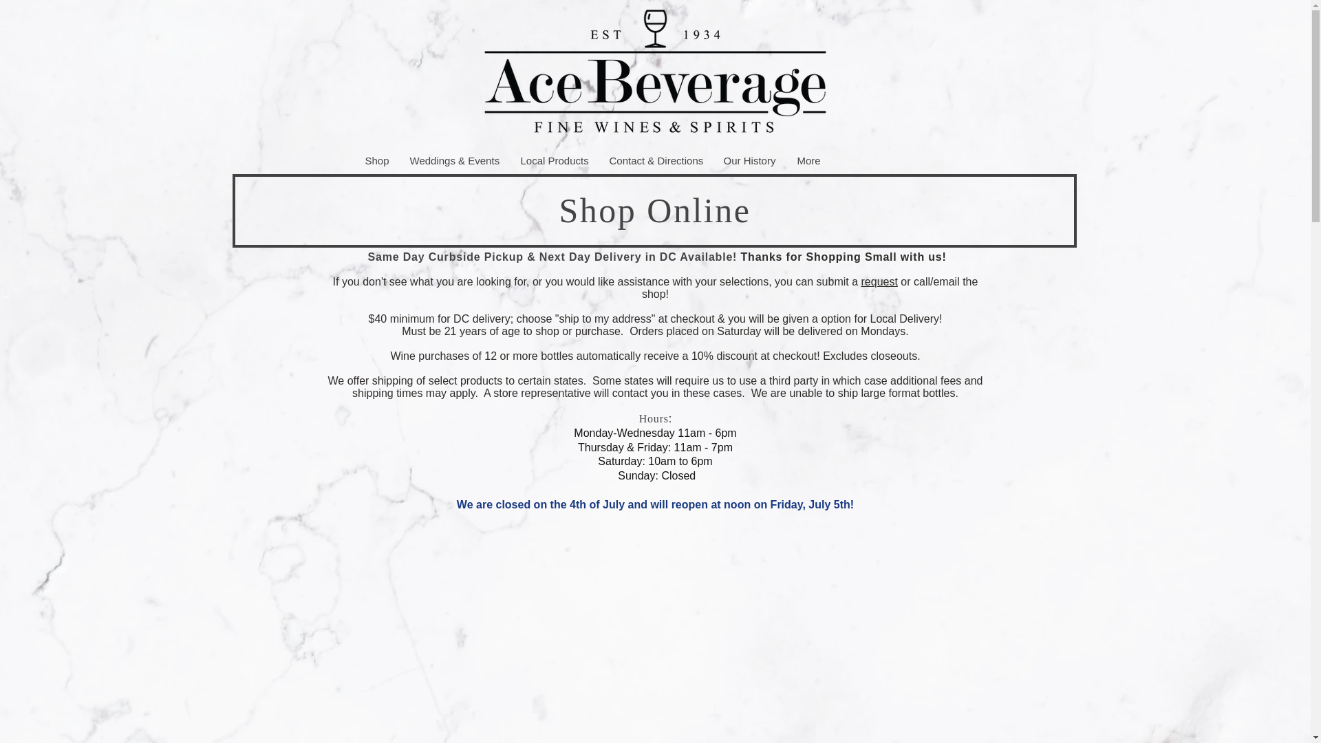 The image size is (1321, 743). What do you see at coordinates (553, 160) in the screenshot?
I see `Local Products` at bounding box center [553, 160].